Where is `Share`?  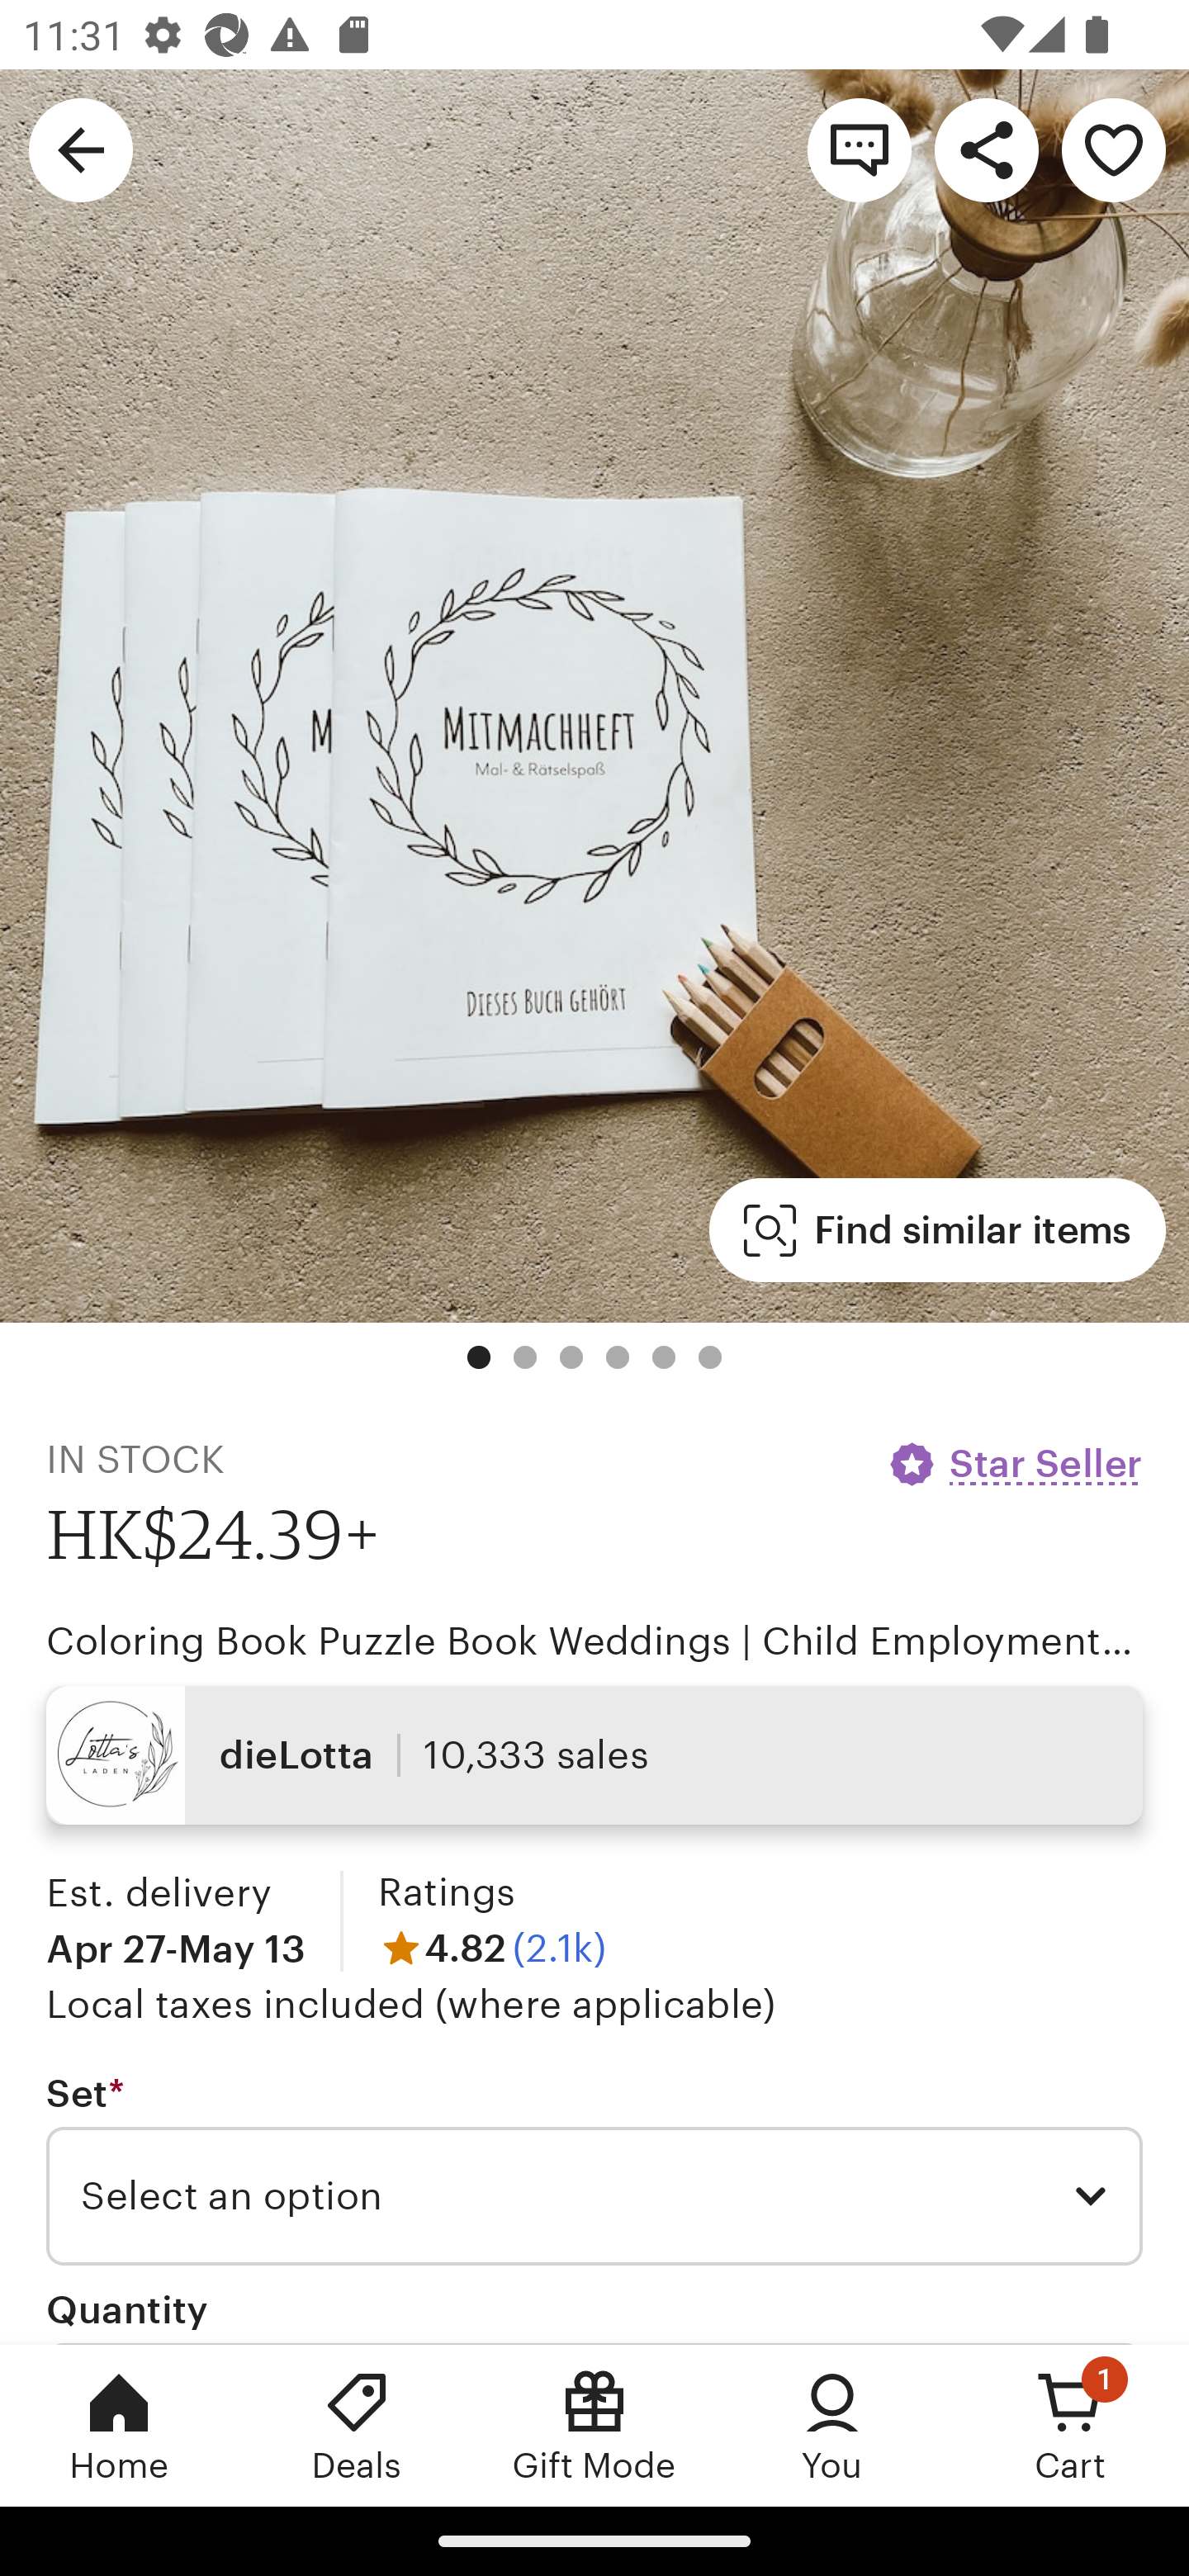
Share is located at coordinates (986, 149).